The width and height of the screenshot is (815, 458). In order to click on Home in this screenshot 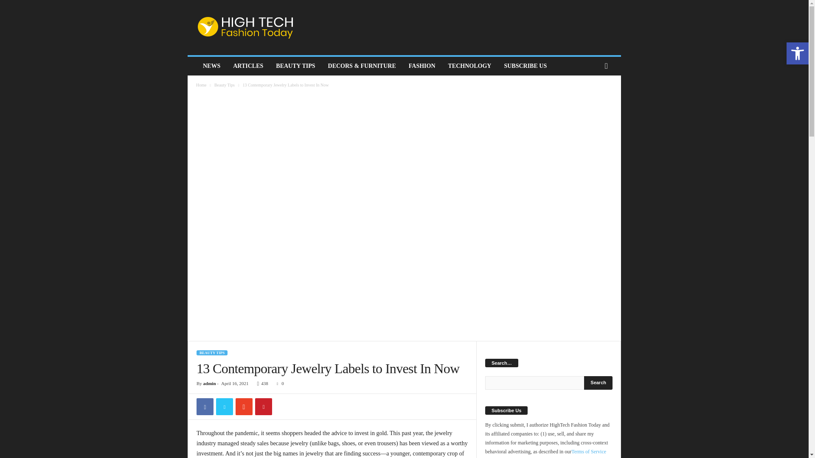, I will do `click(201, 85)`.